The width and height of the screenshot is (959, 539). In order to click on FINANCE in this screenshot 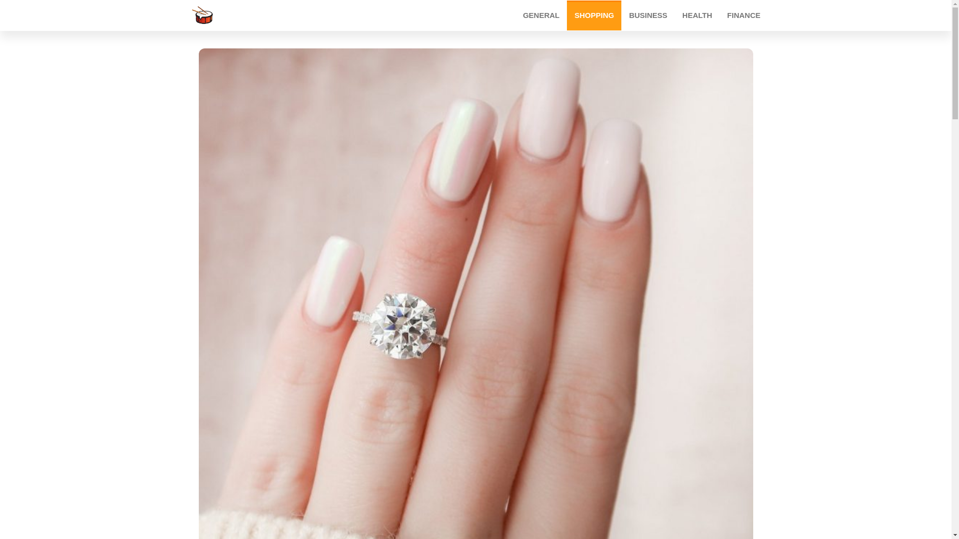, I will do `click(744, 15)`.